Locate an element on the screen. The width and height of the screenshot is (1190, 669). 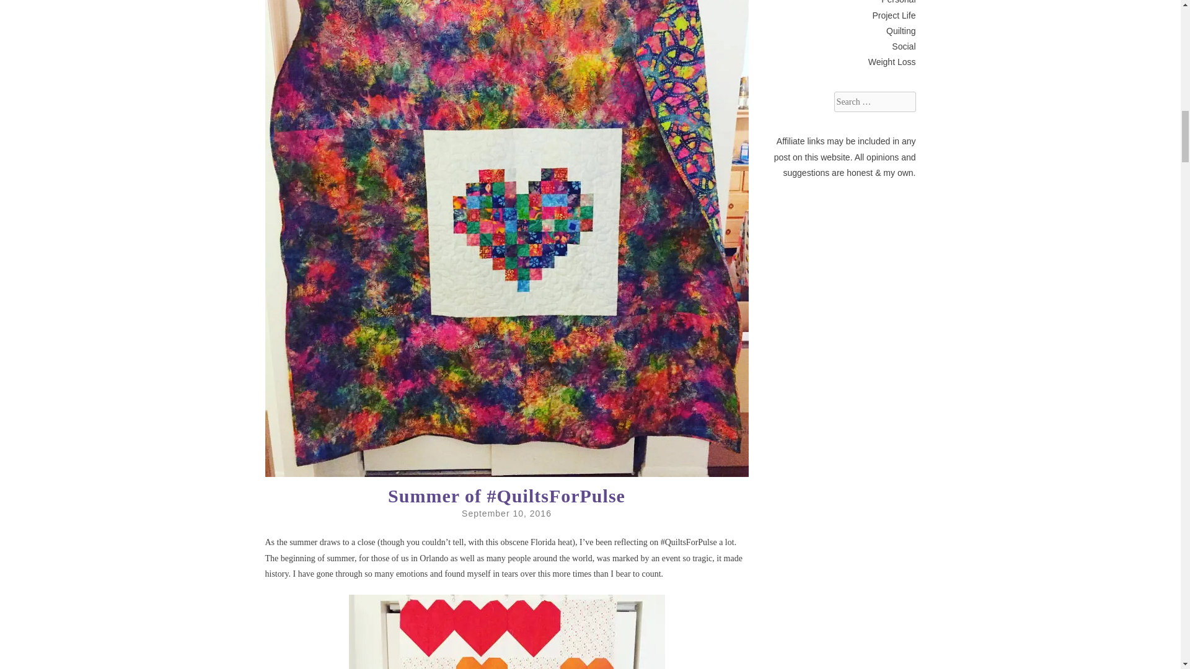
September 10, 2016 is located at coordinates (506, 513).